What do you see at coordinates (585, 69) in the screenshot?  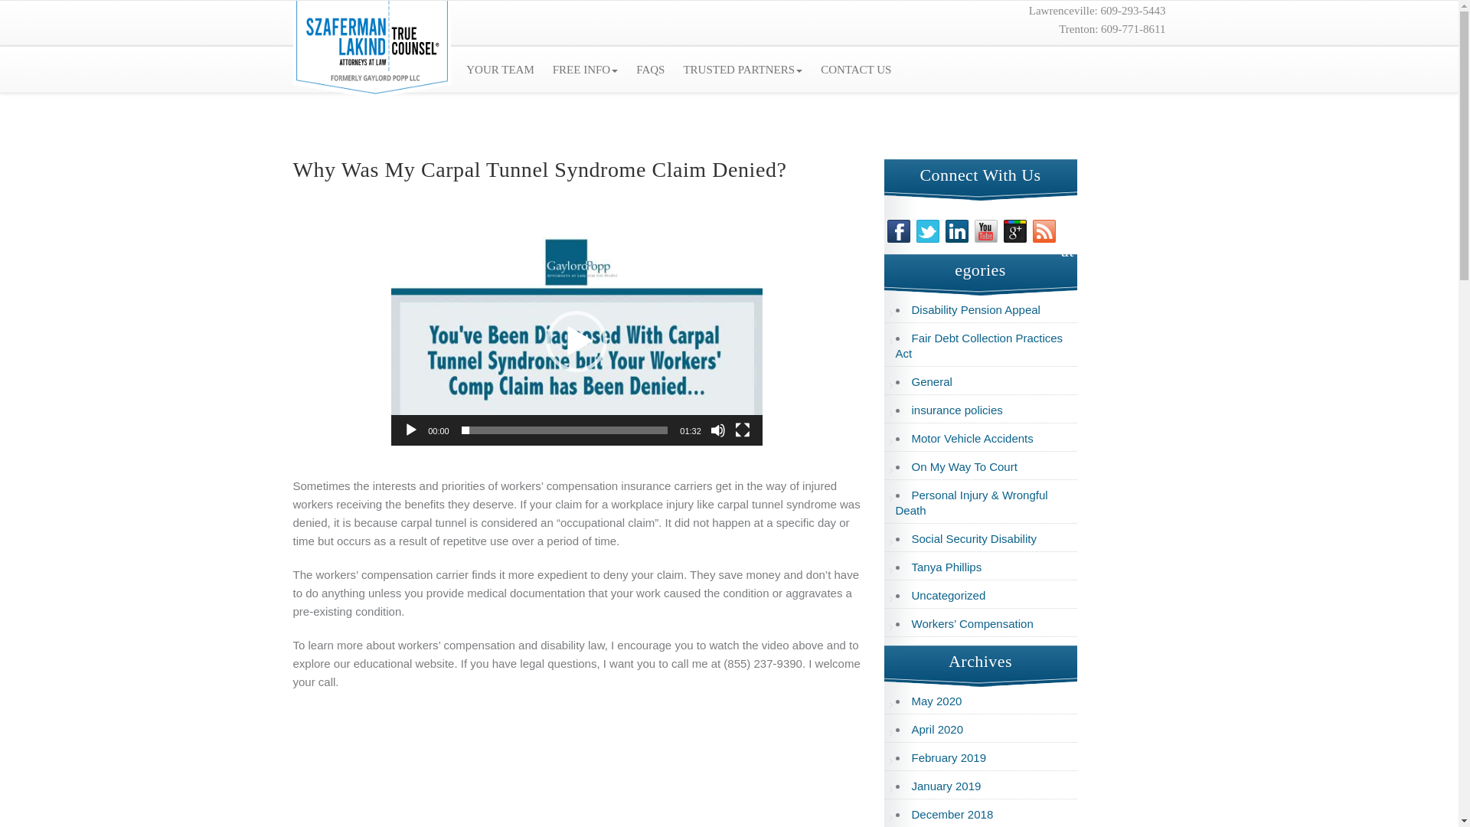 I see `FREE INFO` at bounding box center [585, 69].